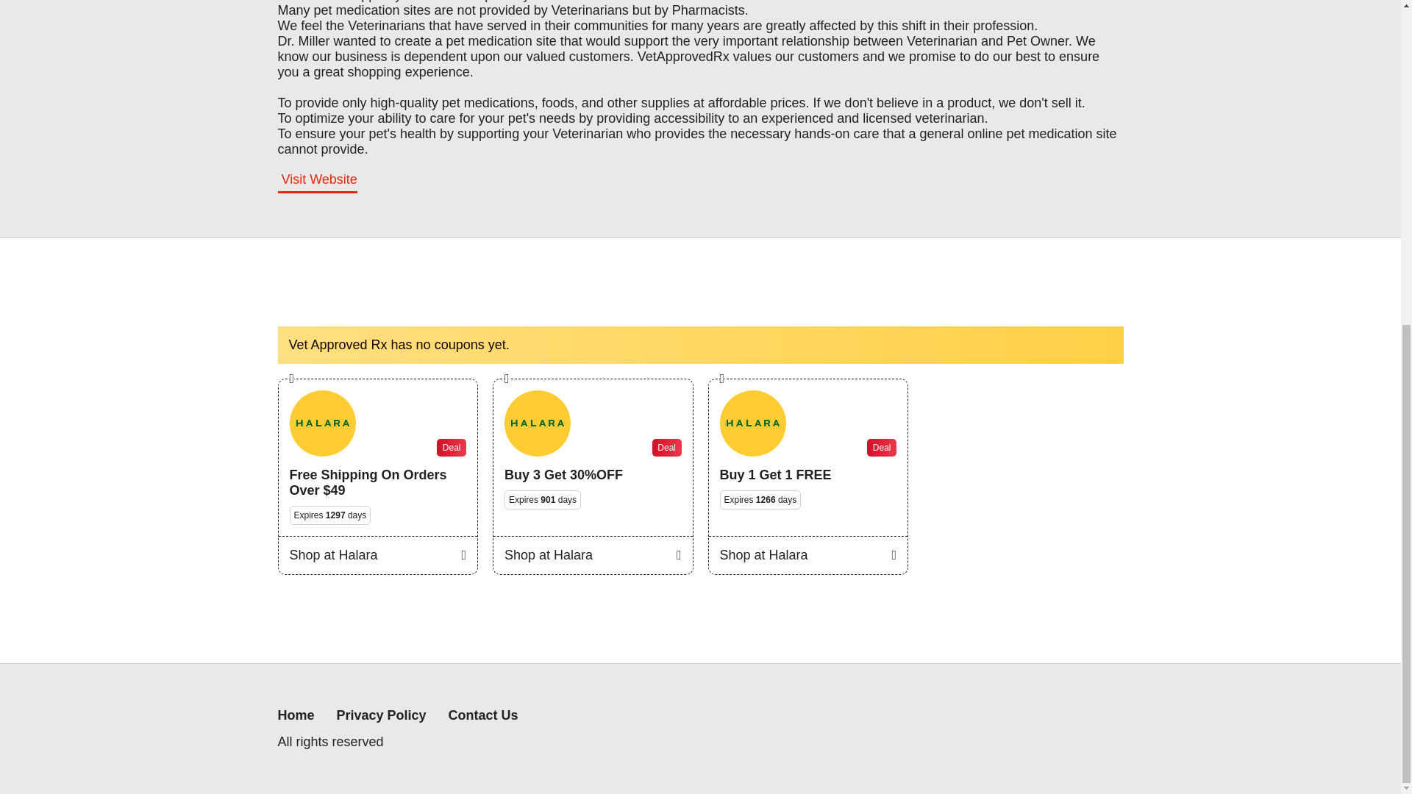  I want to click on Buy 1 Get 1 FREE, so click(775, 474).